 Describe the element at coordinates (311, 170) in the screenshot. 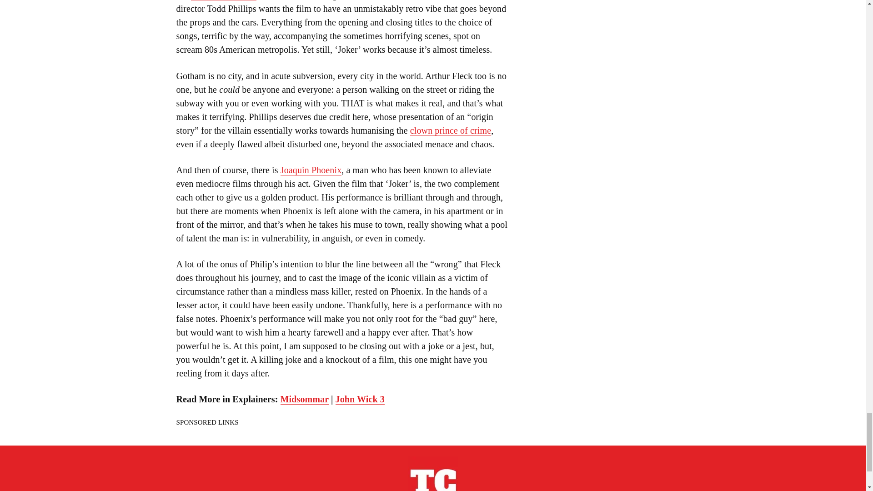

I see `Joaquin Phoenix` at that location.